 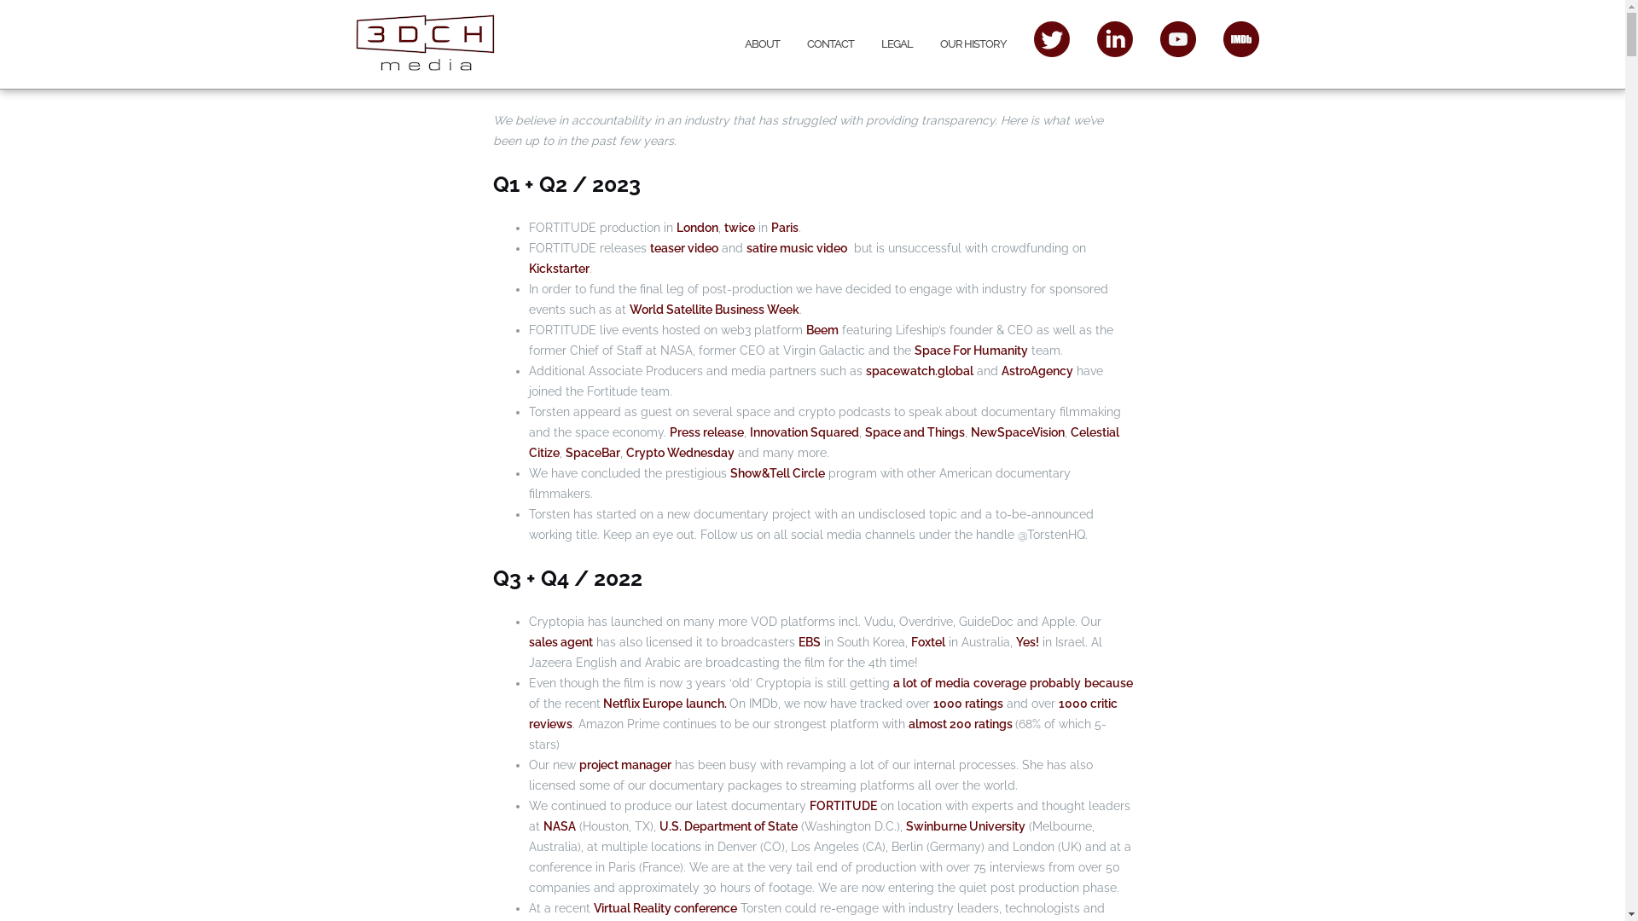 I want to click on Celestial Citize, so click(x=824, y=443).